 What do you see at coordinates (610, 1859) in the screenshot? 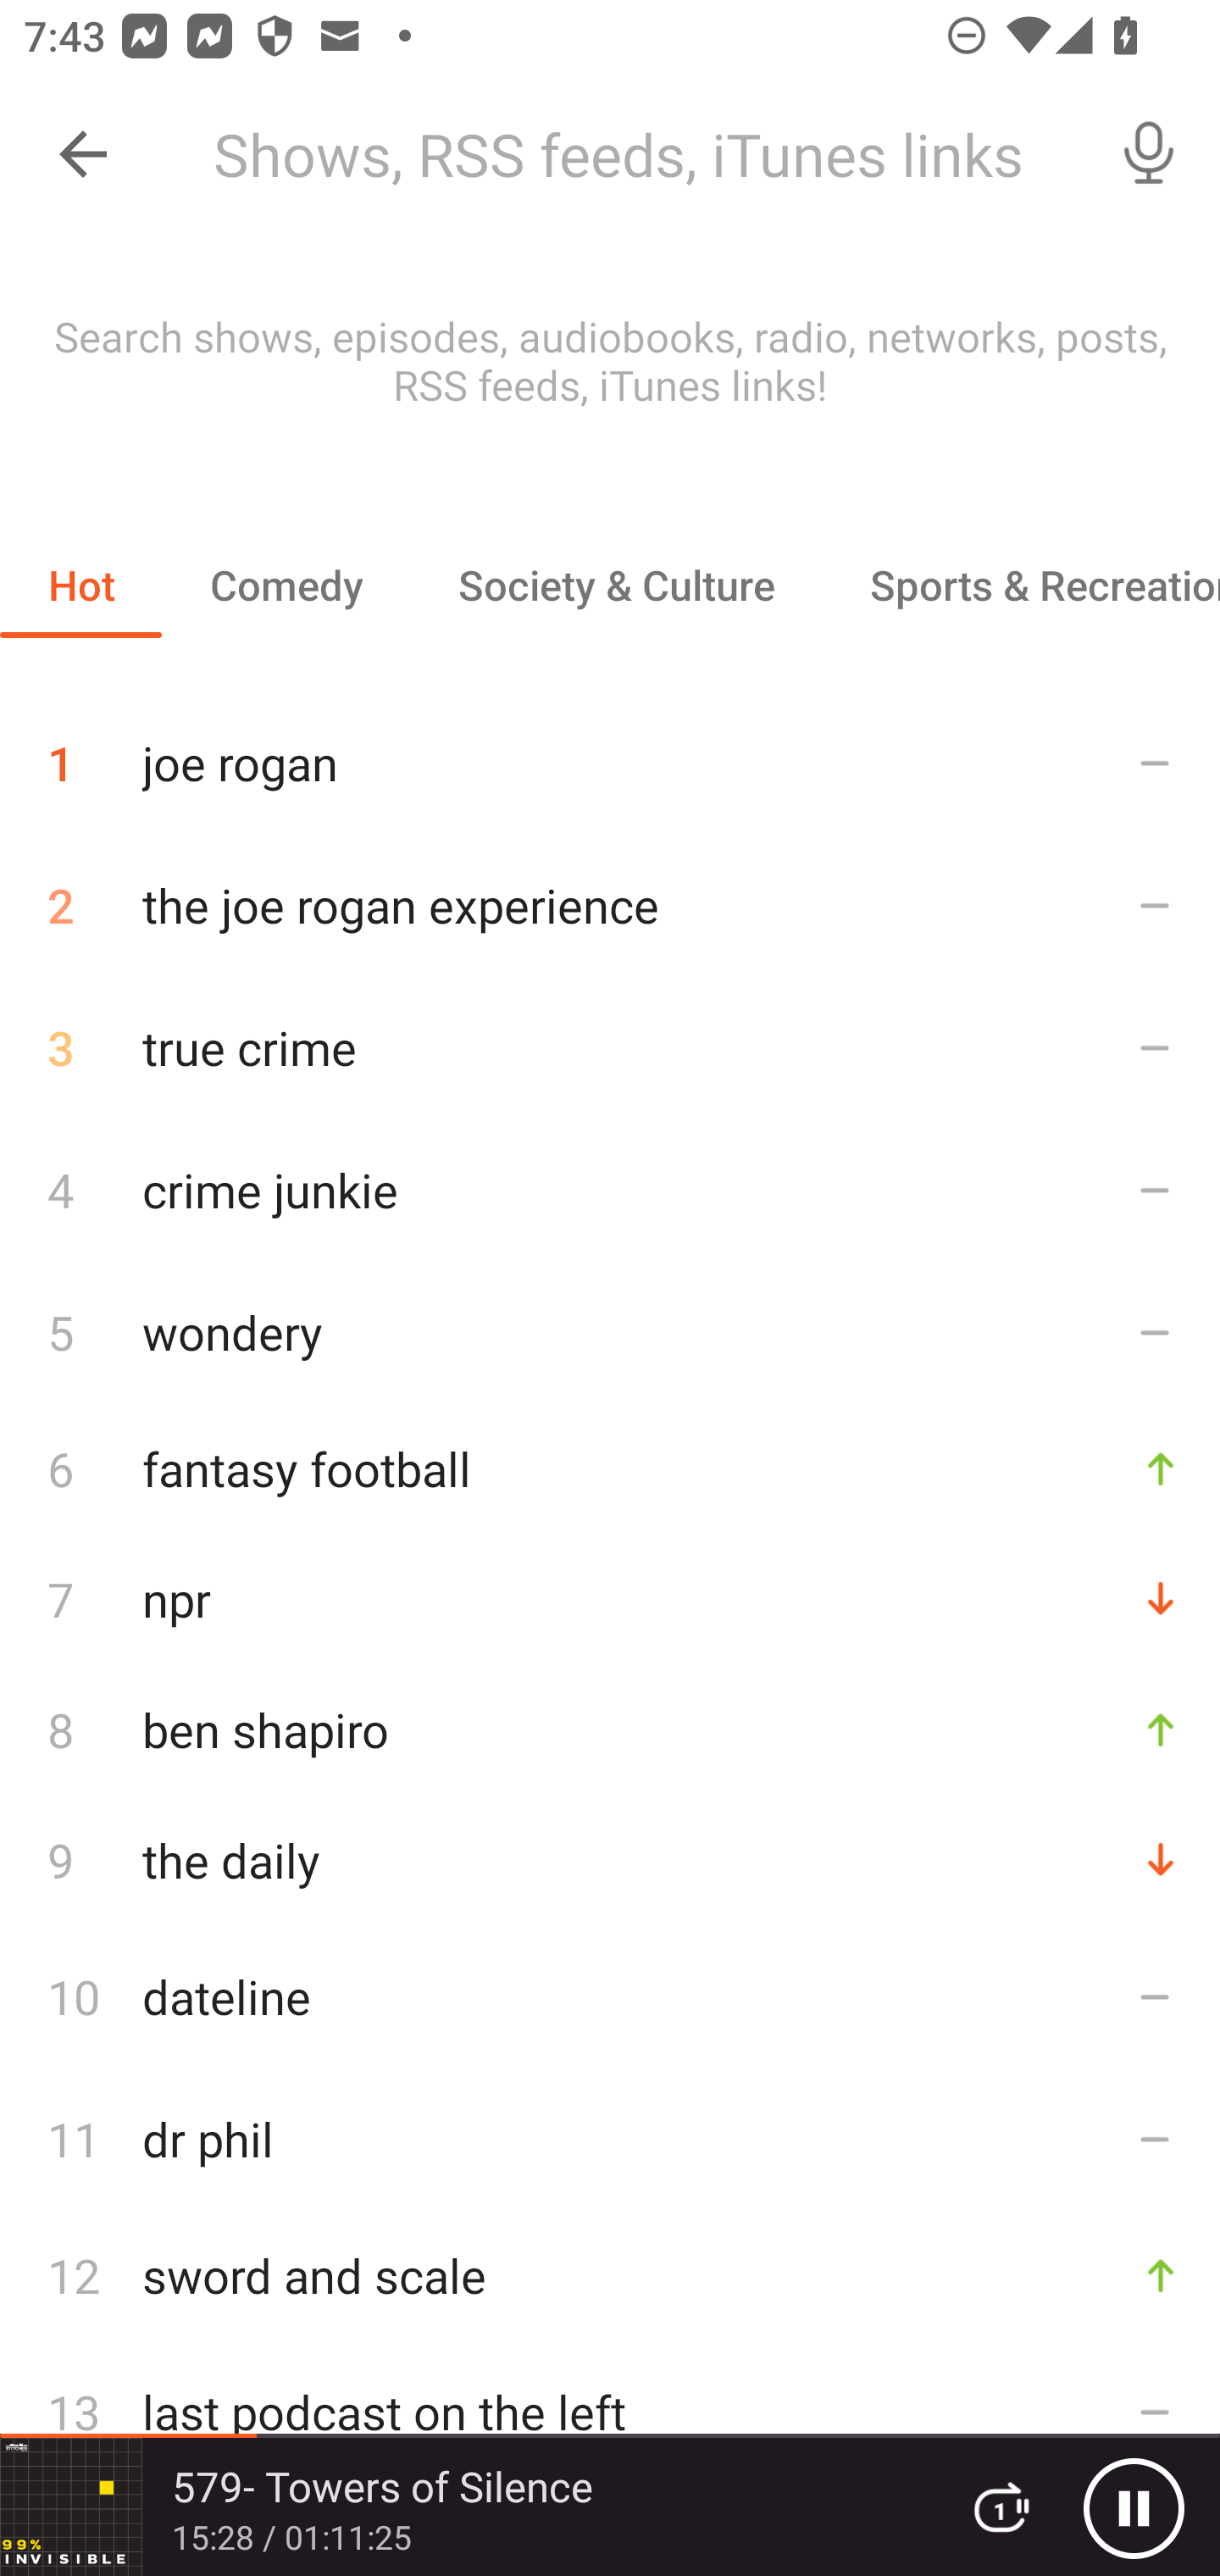
I see `9 the daily` at bounding box center [610, 1859].